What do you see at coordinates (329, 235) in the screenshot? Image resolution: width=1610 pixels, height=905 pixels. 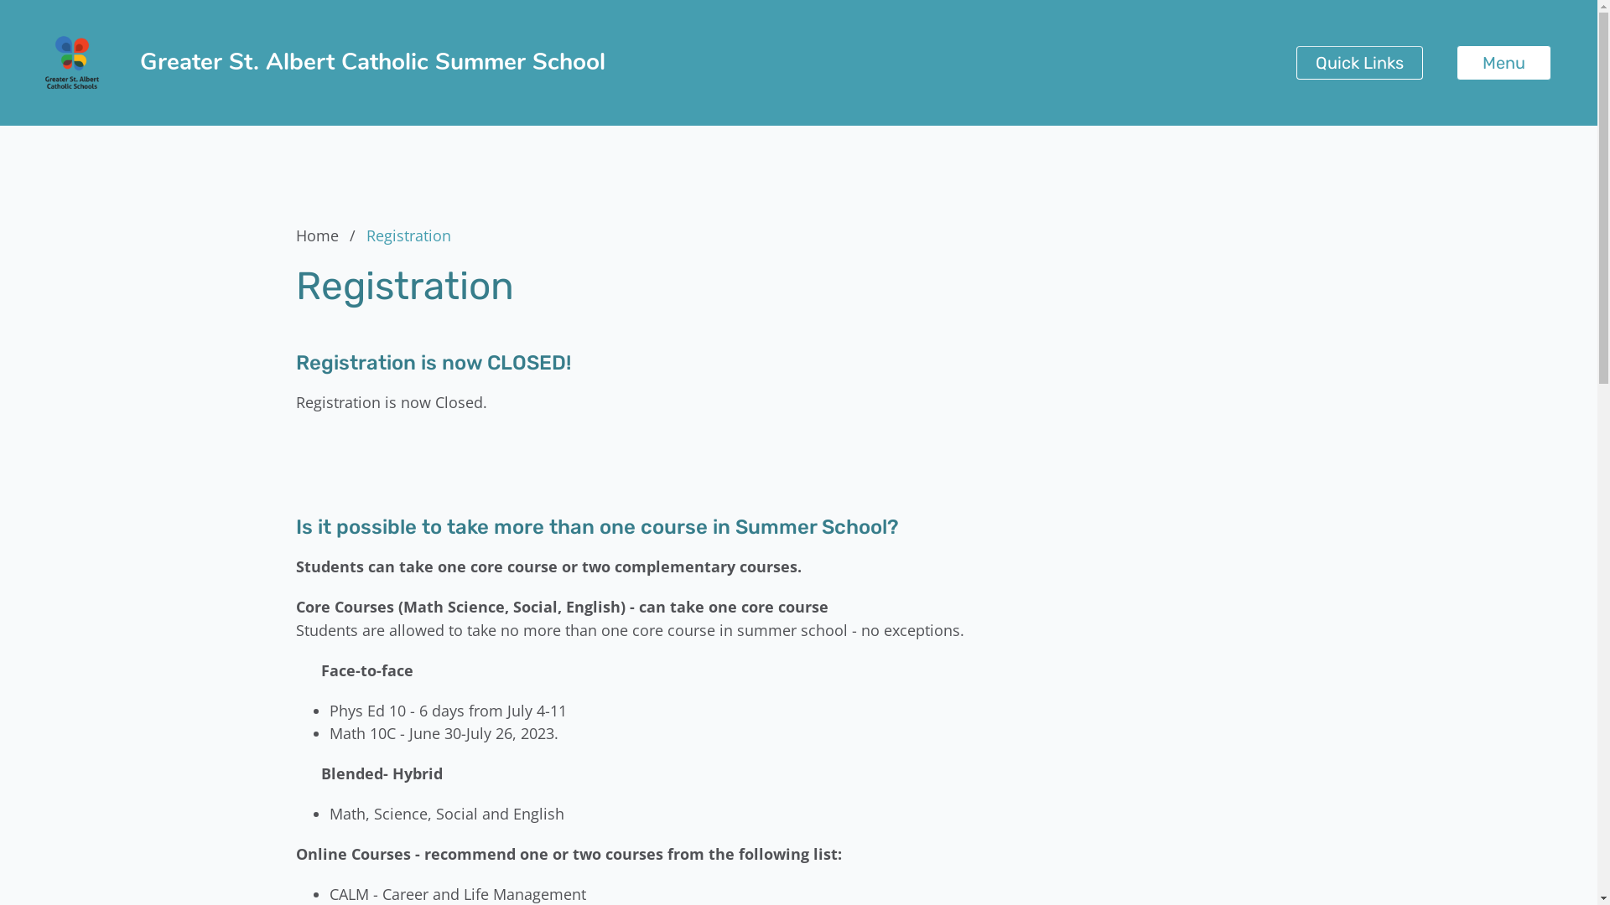 I see `Home` at bounding box center [329, 235].